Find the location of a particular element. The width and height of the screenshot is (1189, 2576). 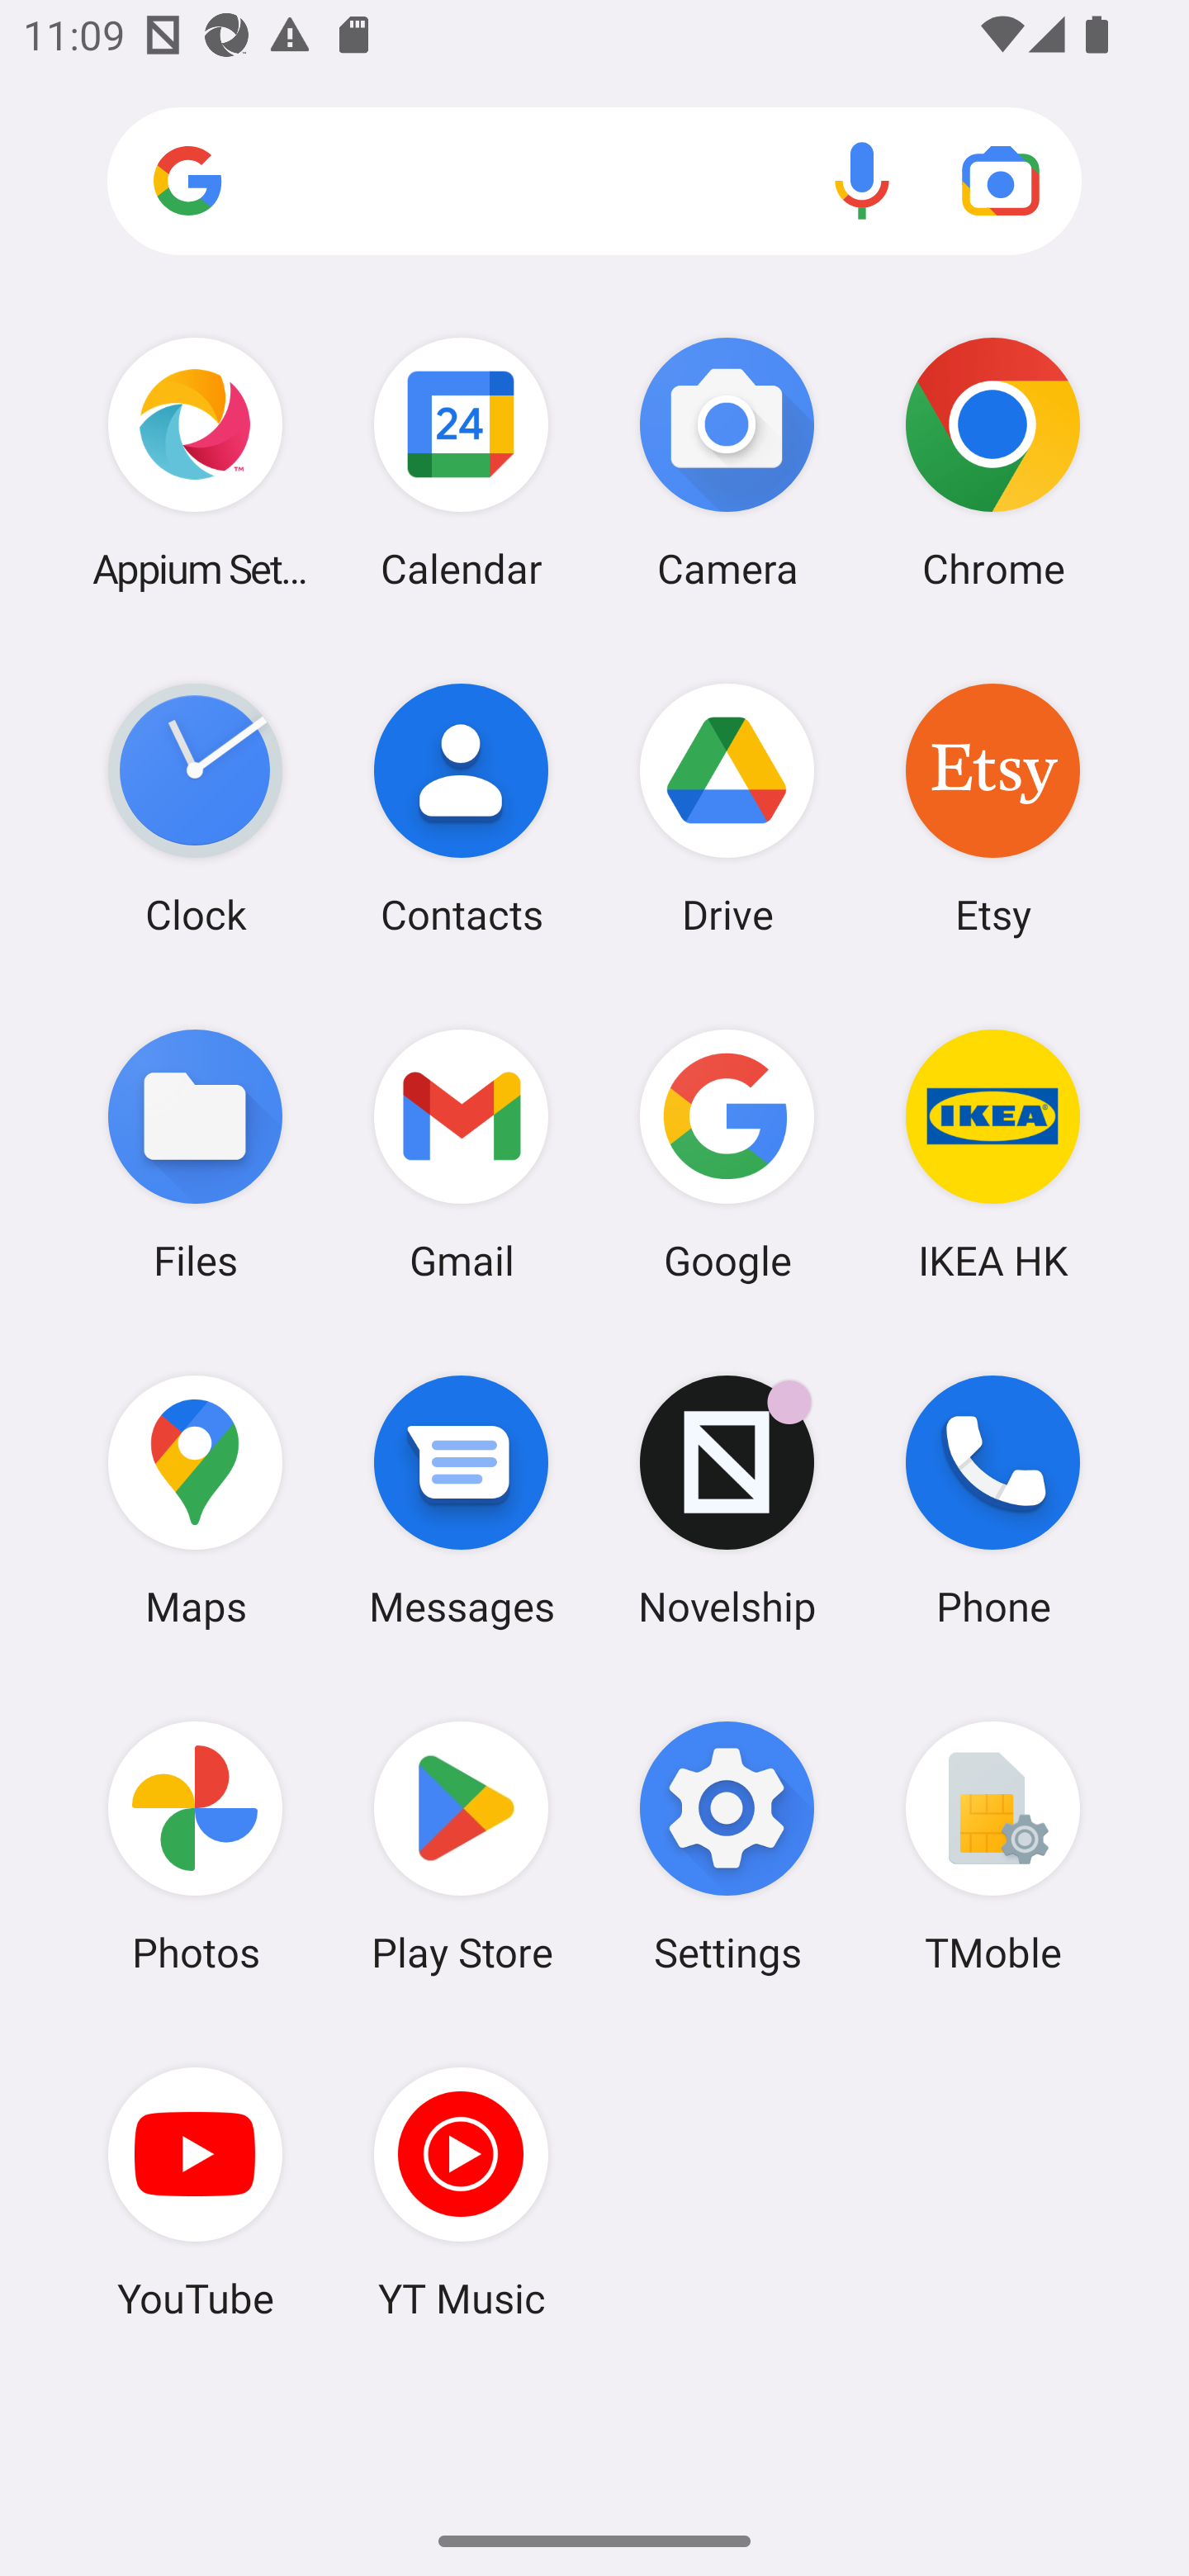

Photos is located at coordinates (195, 1847).